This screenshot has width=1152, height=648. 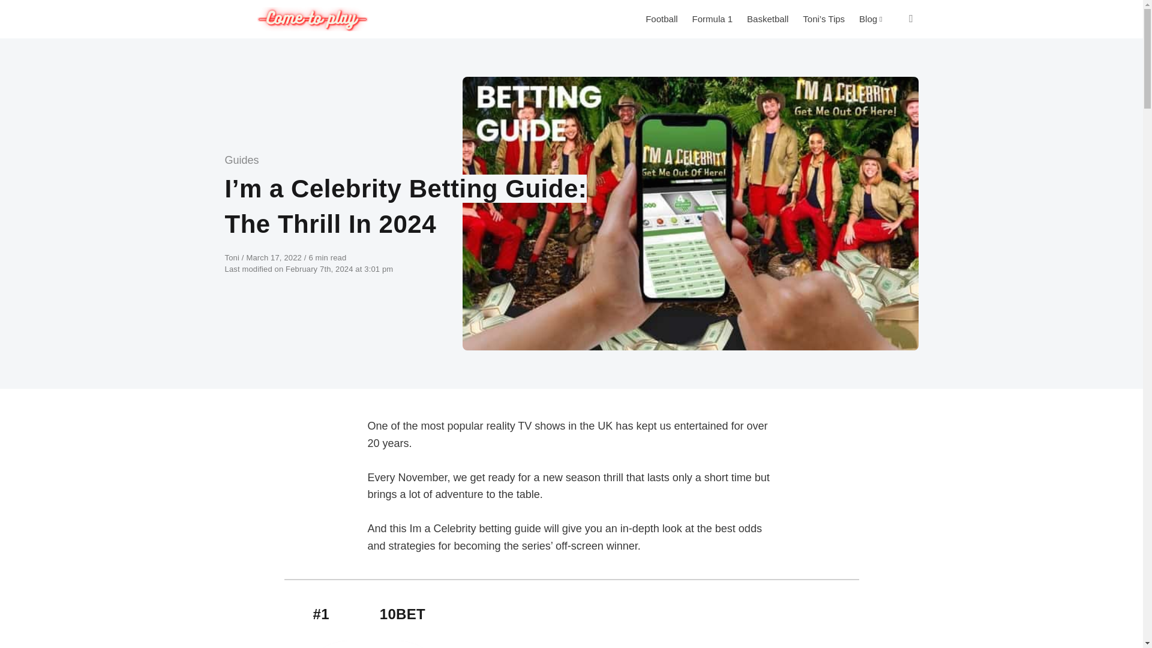 What do you see at coordinates (661, 19) in the screenshot?
I see `Football` at bounding box center [661, 19].